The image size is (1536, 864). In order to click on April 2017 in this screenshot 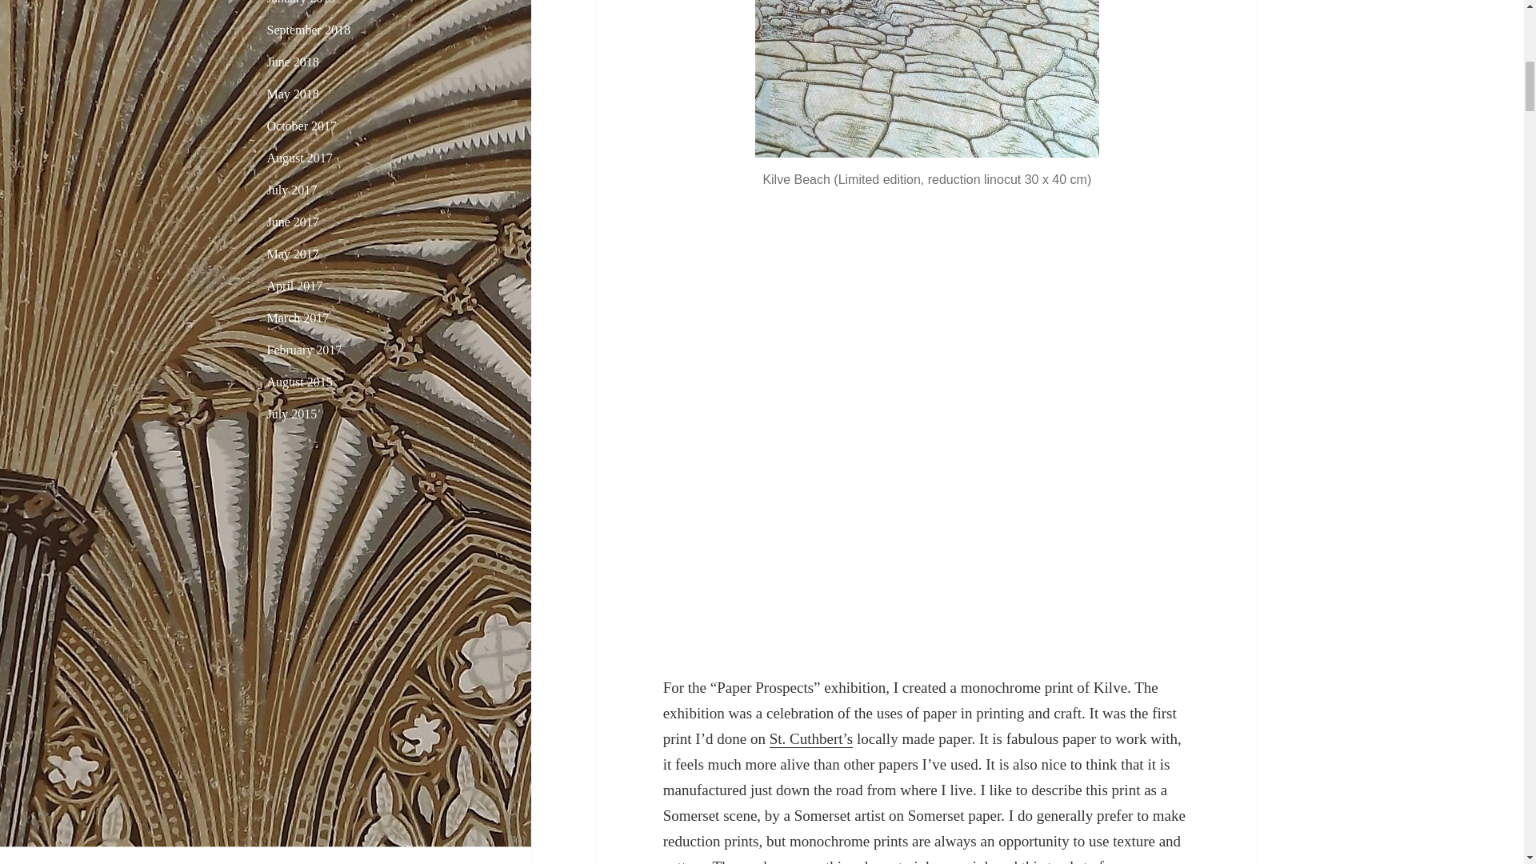, I will do `click(294, 286)`.